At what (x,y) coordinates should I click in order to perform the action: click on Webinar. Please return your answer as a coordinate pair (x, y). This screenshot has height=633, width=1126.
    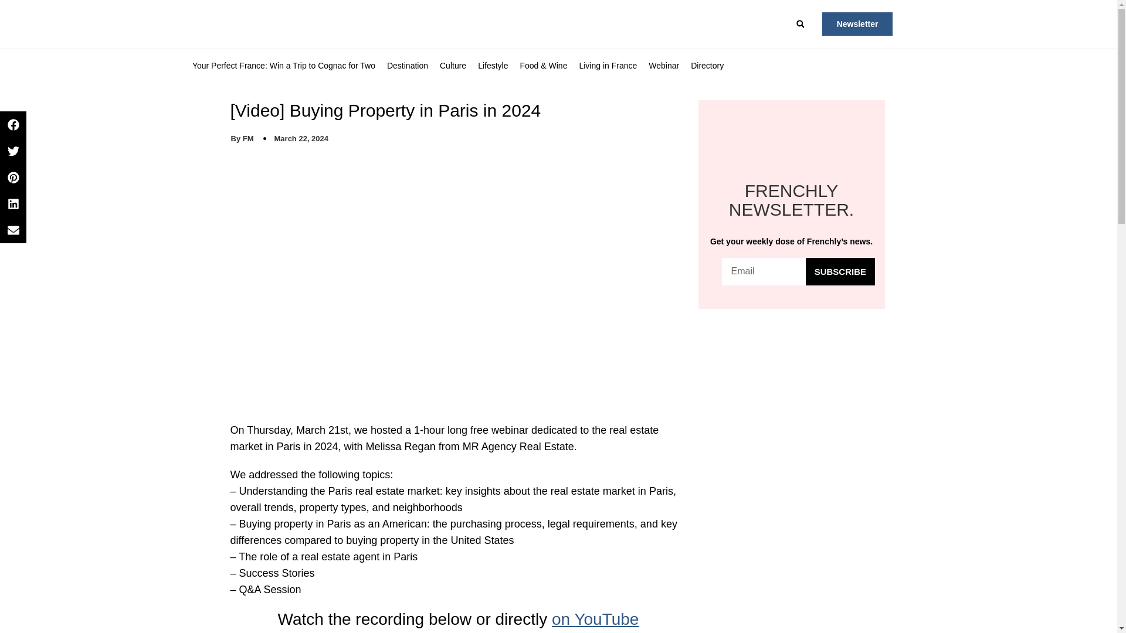
    Looking at the image, I should click on (664, 66).